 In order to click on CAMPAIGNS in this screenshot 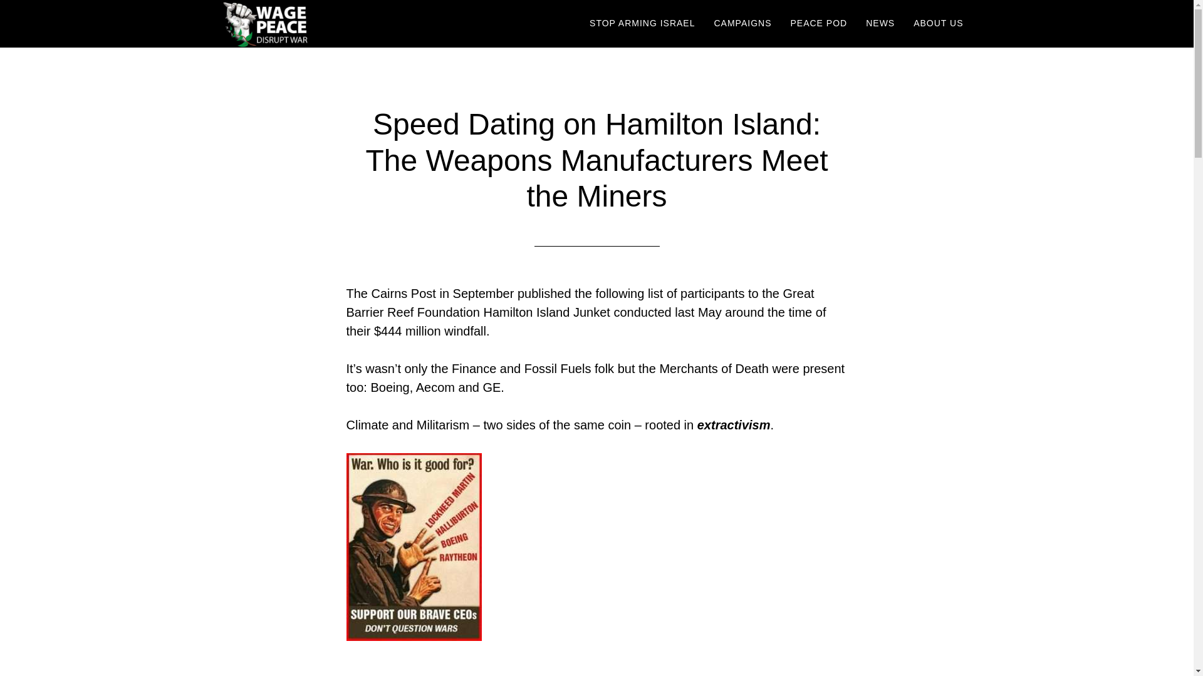, I will do `click(742, 24)`.